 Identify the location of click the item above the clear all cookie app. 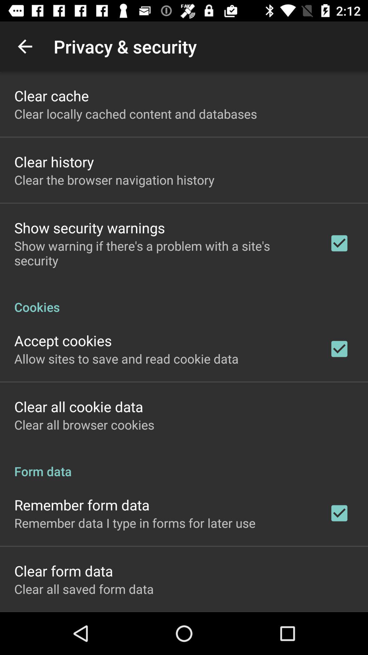
(126, 359).